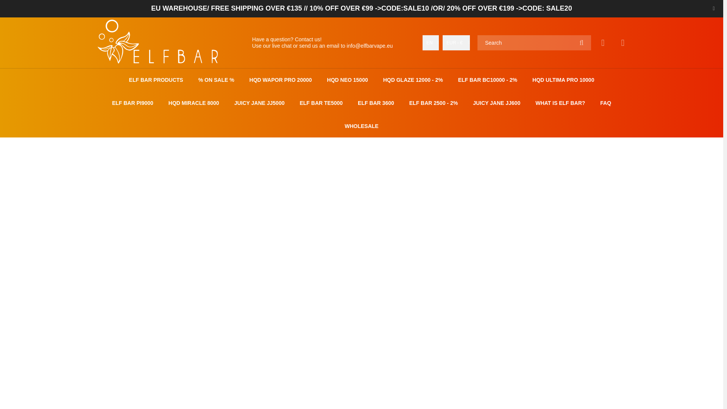 This screenshot has width=727, height=409. Describe the element at coordinates (361, 126) in the screenshot. I see `WHOLESALE` at that location.